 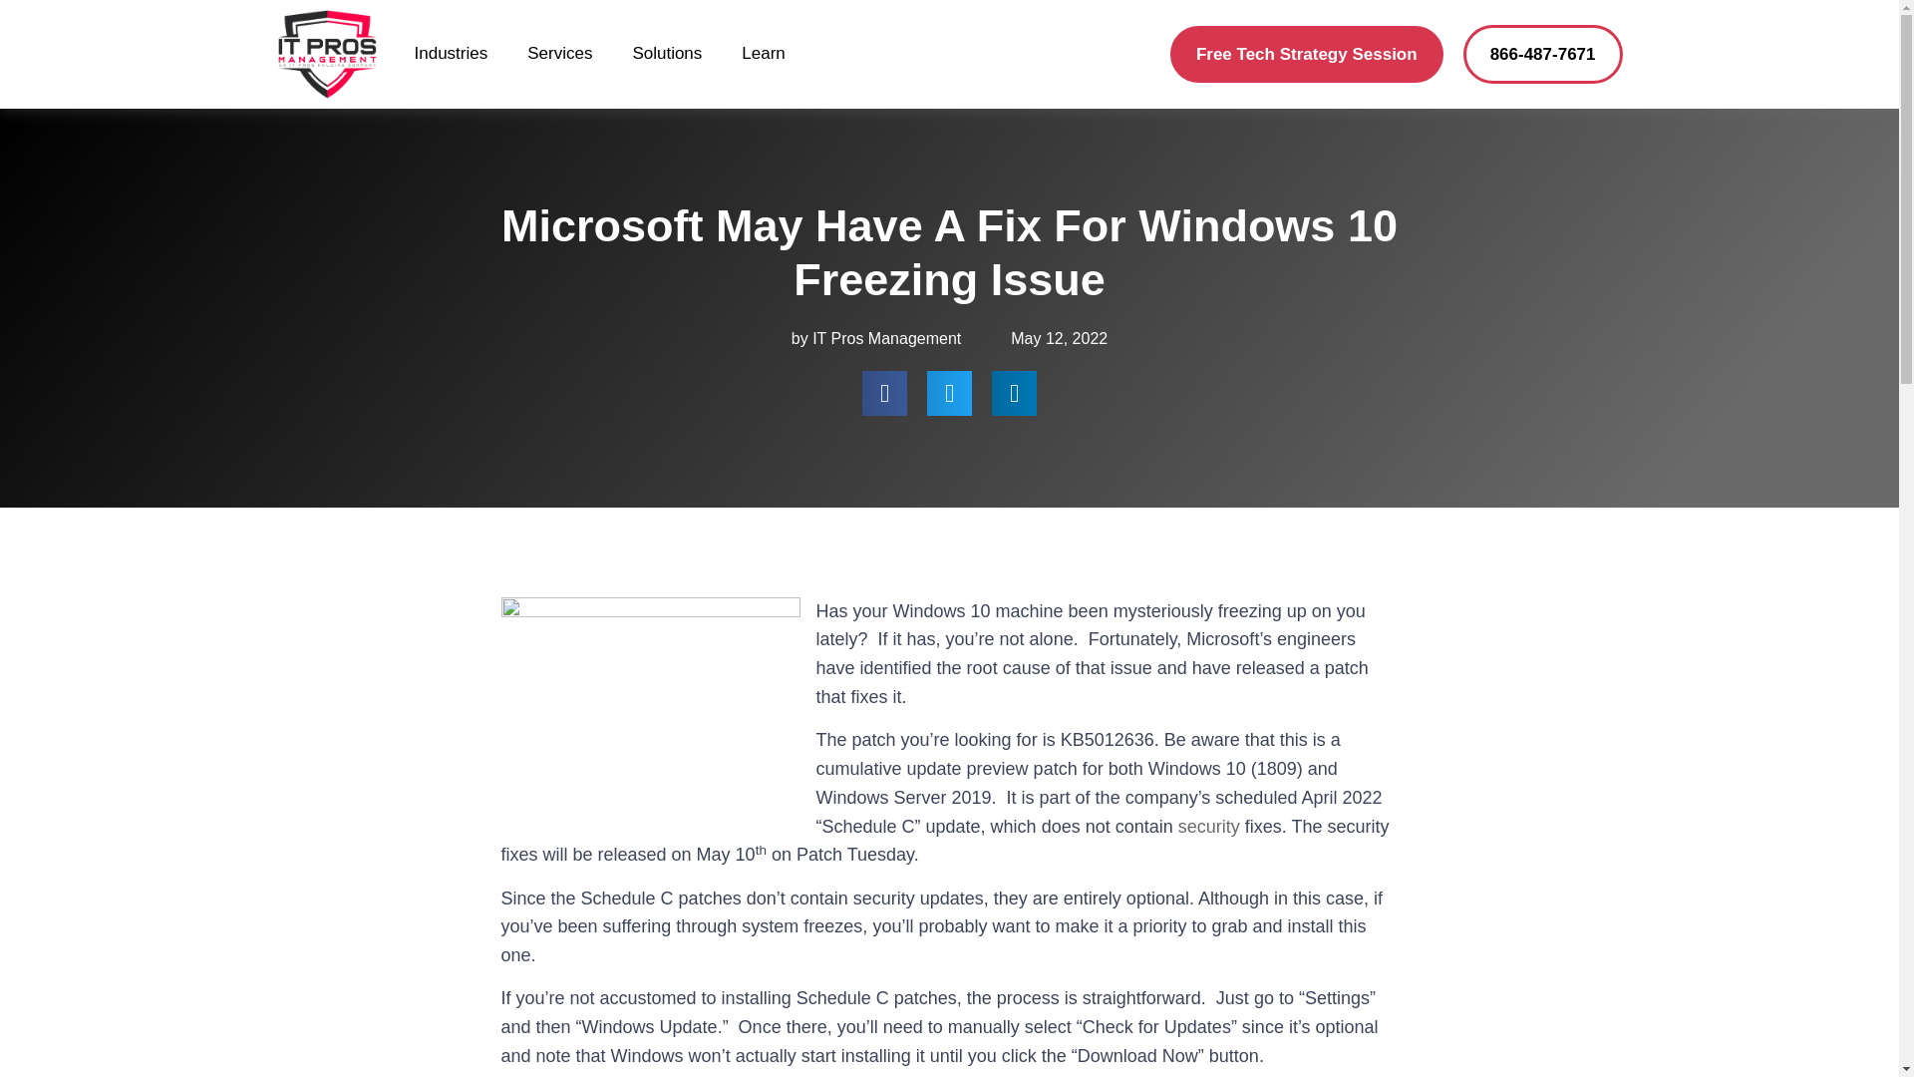 I want to click on Cybersecurity, so click(x=1209, y=826).